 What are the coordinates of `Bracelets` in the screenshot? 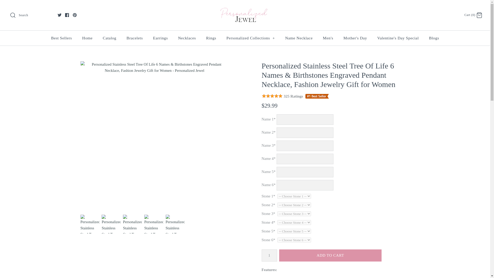 It's located at (135, 38).